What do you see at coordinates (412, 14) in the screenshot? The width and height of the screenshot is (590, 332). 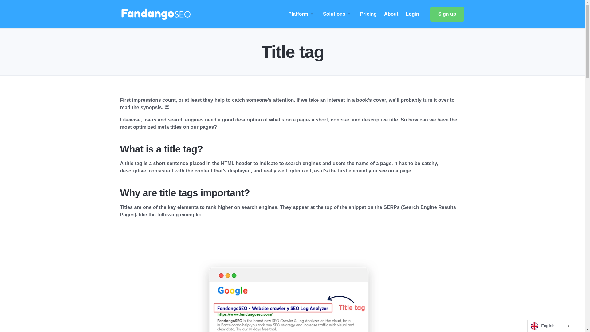 I see `Login` at bounding box center [412, 14].